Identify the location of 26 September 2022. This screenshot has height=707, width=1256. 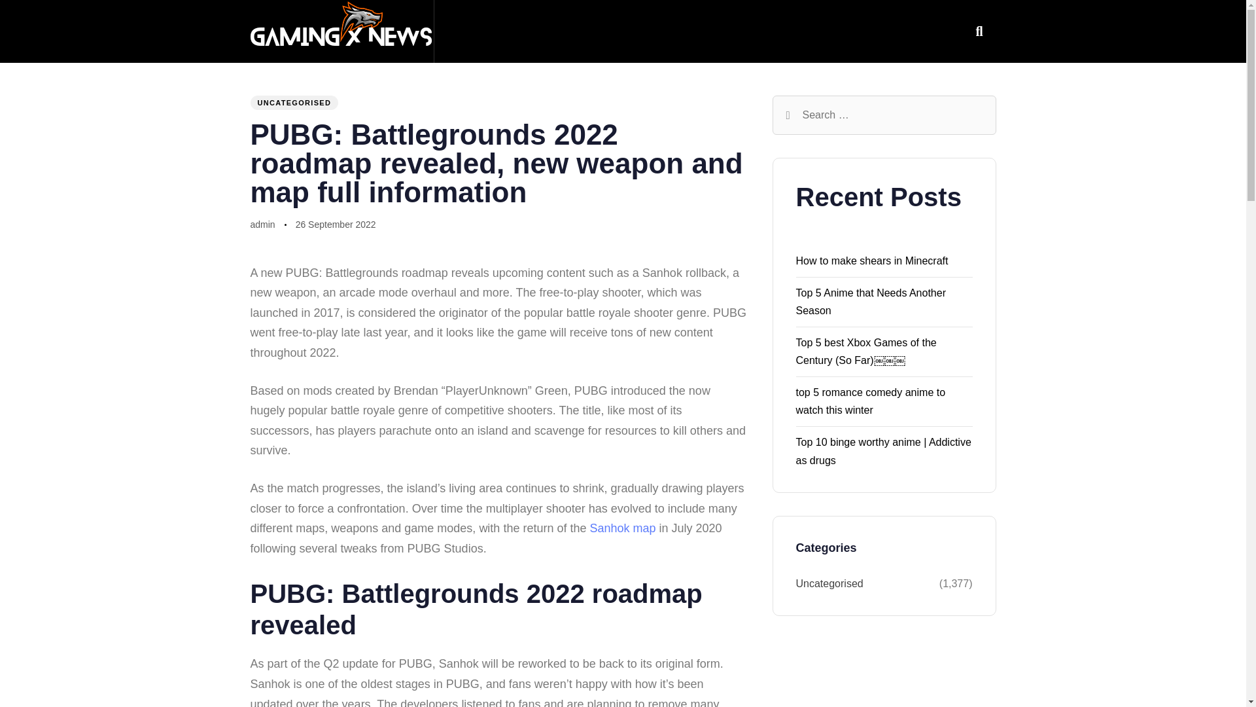
(335, 225).